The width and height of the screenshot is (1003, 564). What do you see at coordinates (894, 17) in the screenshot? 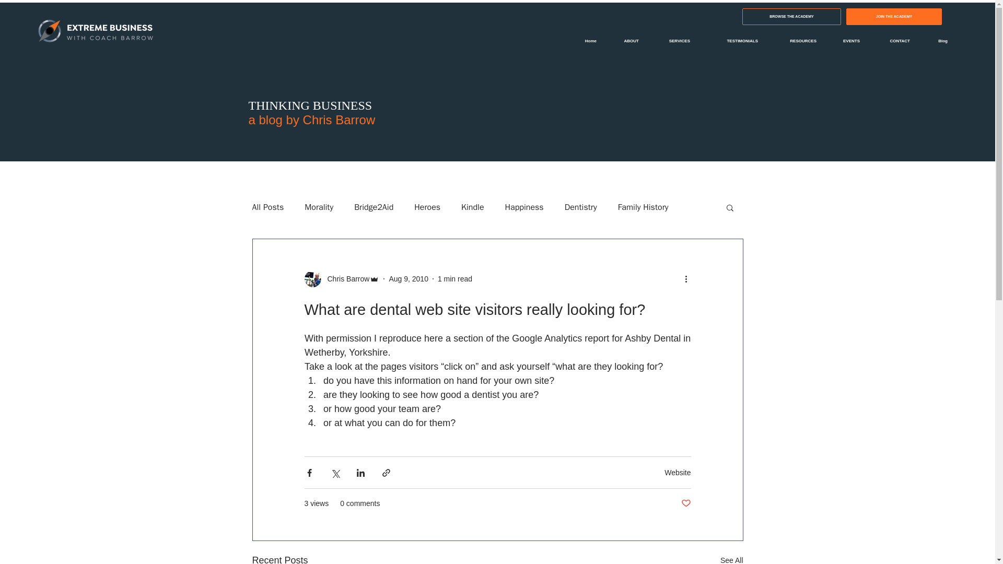
I see `JOIN THE ACADEMY` at bounding box center [894, 17].